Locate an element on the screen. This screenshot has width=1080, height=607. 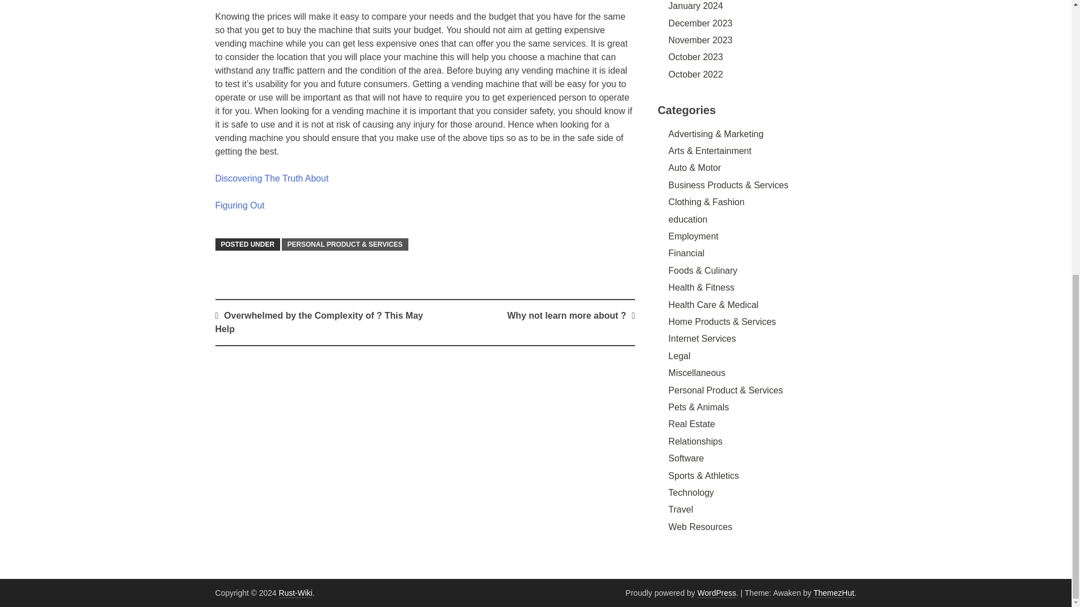
December 2023 is located at coordinates (700, 23).